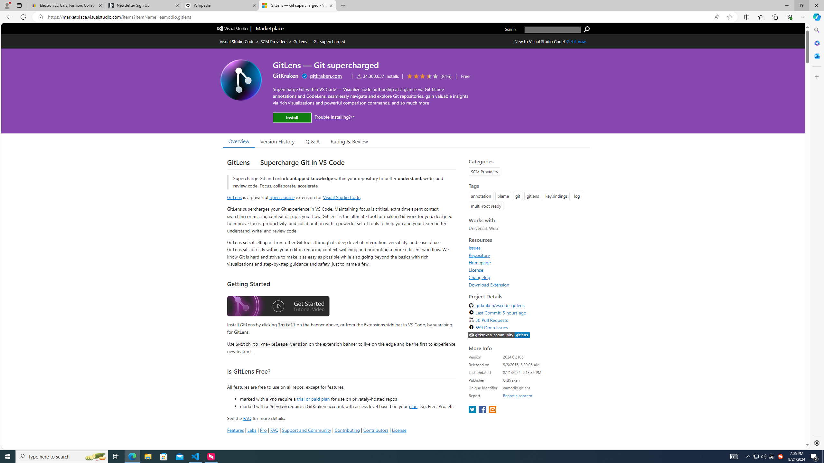 This screenshot has height=463, width=824. What do you see at coordinates (235, 430) in the screenshot?
I see `Features` at bounding box center [235, 430].